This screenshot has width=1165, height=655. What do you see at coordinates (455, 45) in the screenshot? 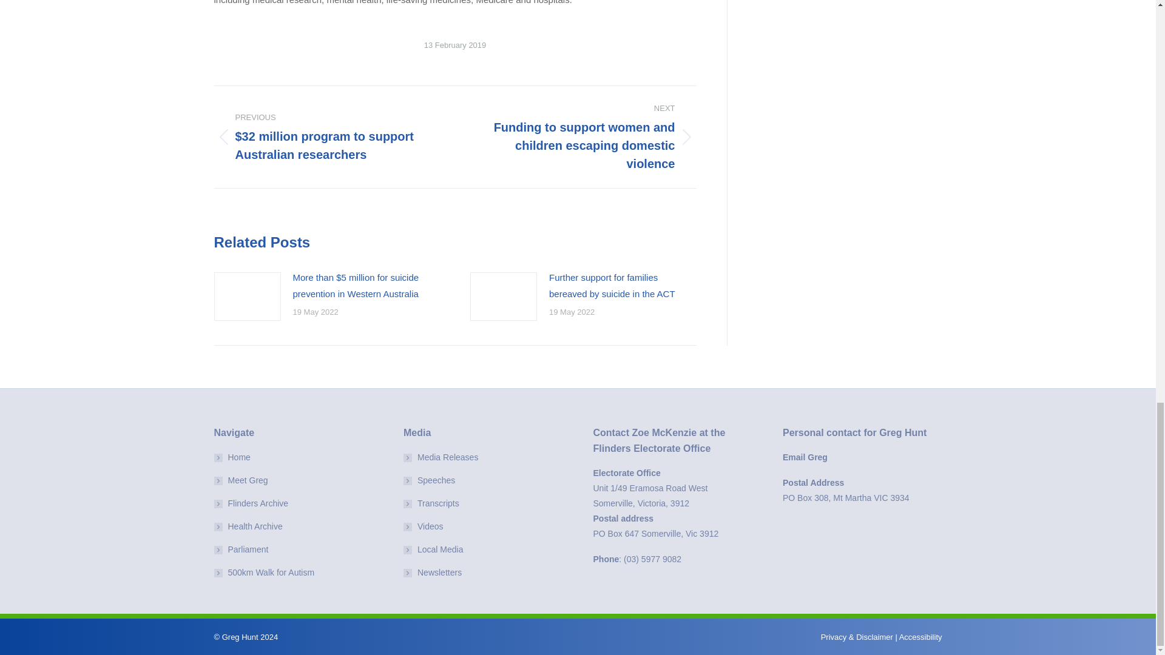
I see `1:15 pm` at bounding box center [455, 45].